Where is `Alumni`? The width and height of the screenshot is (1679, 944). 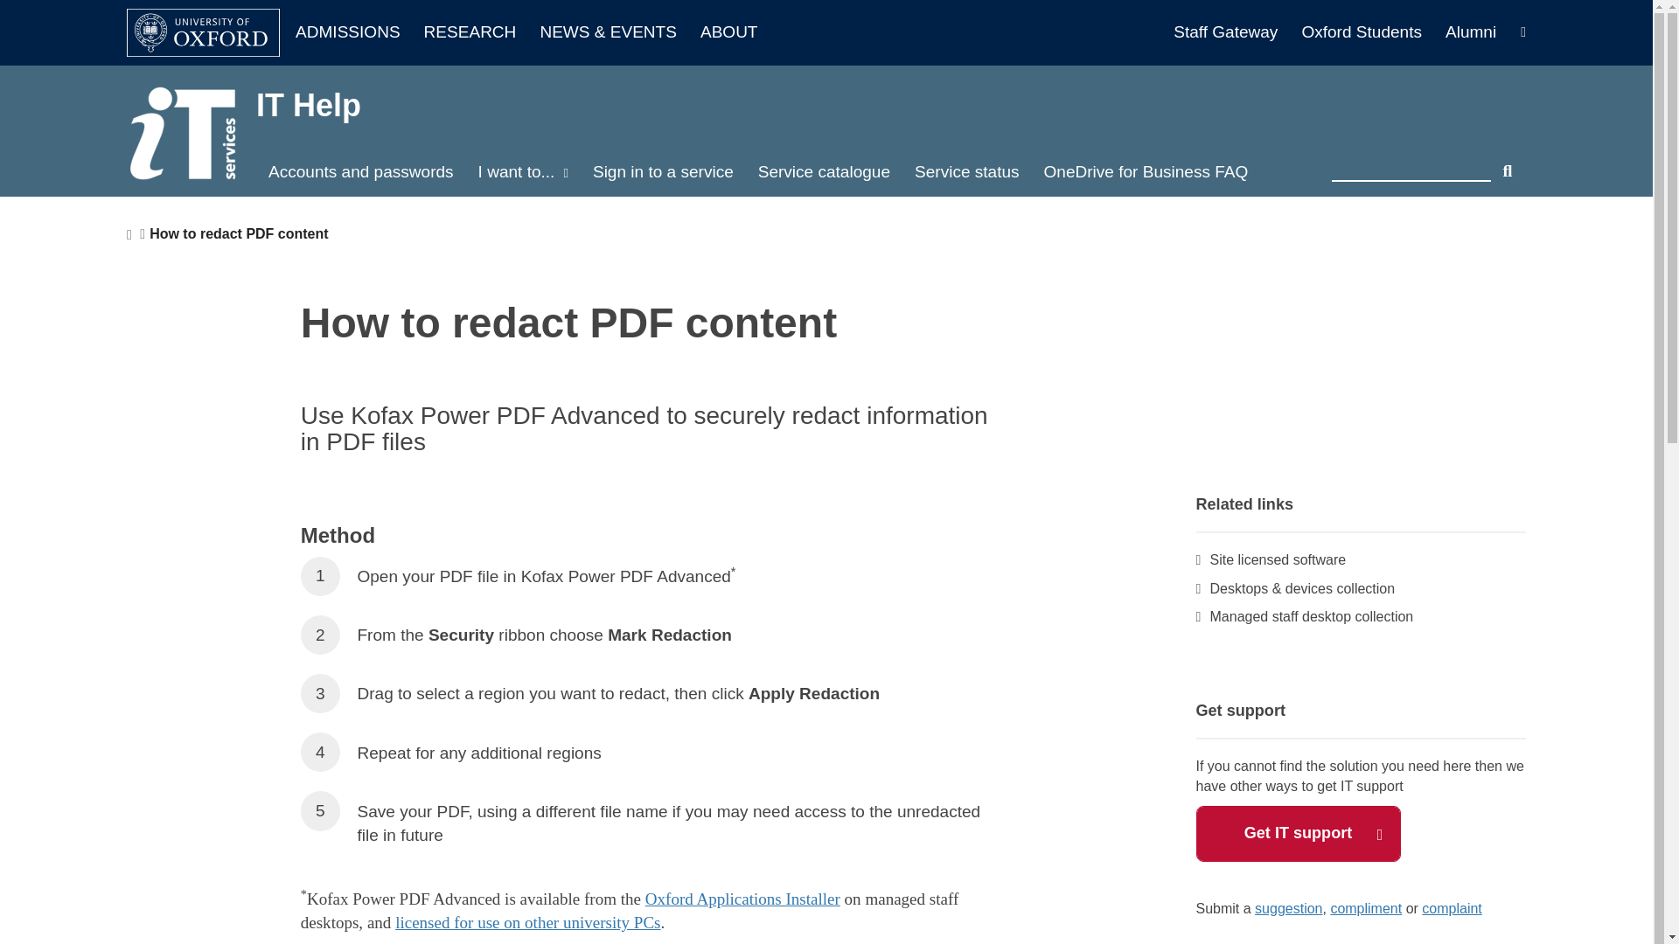 Alumni is located at coordinates (1471, 32).